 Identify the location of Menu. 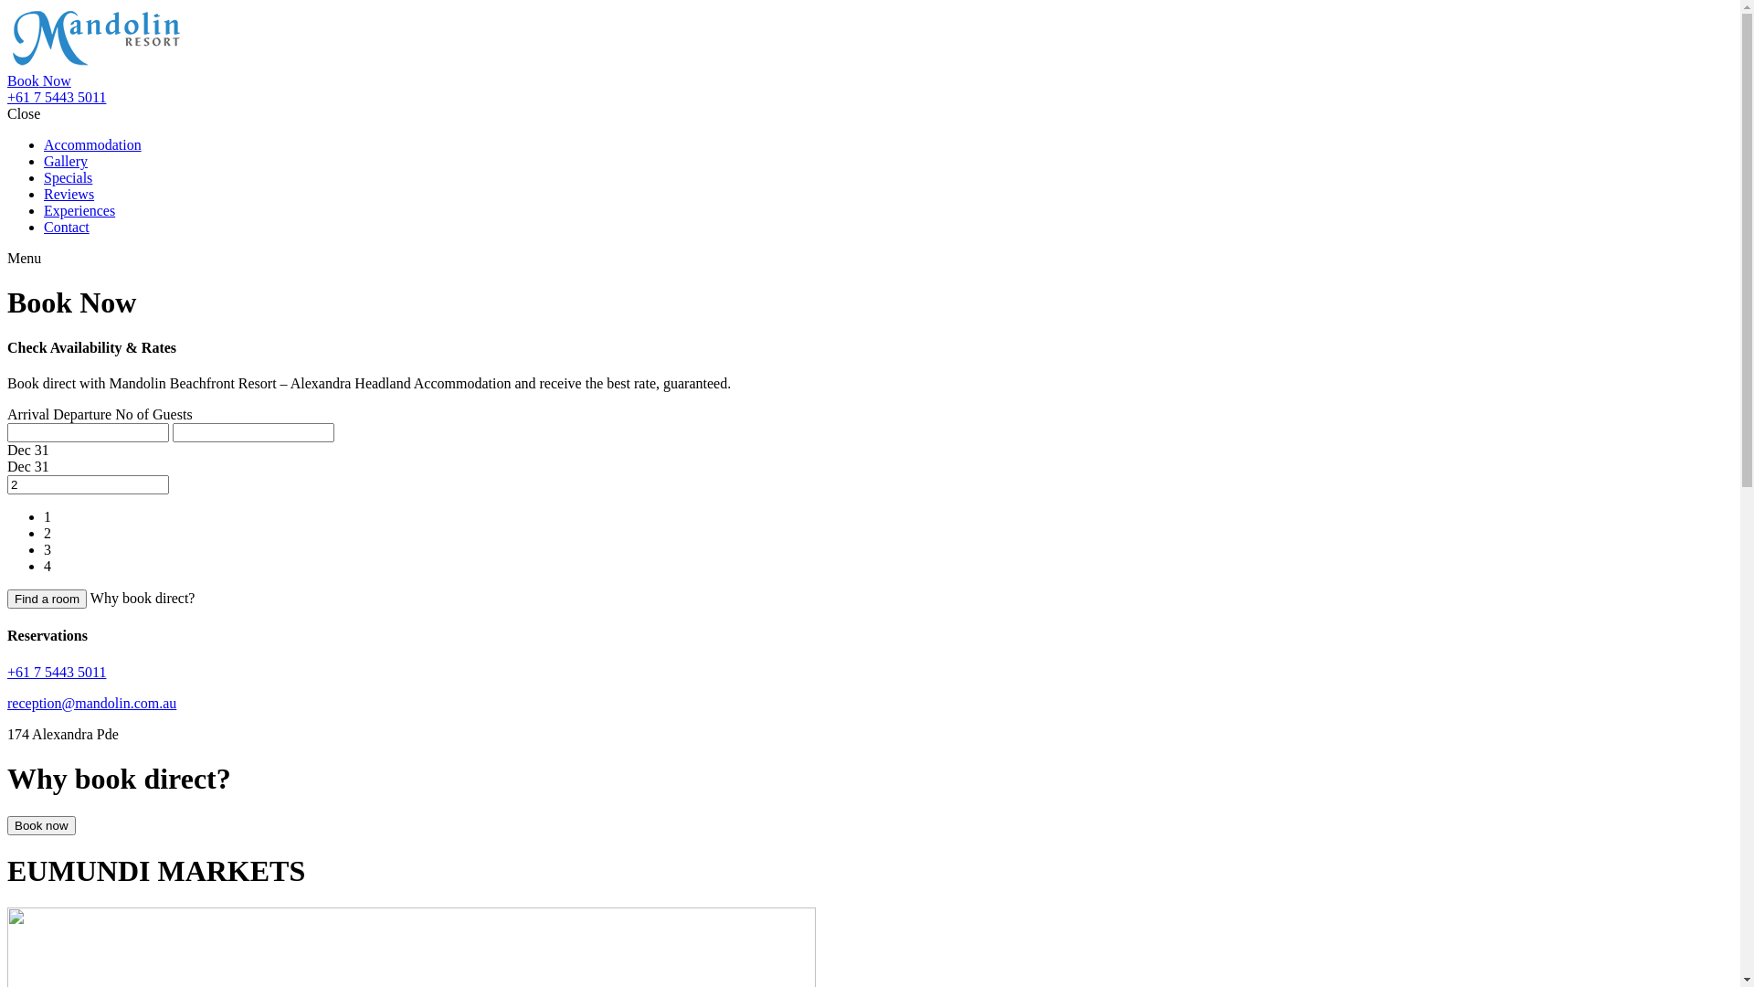
(24, 258).